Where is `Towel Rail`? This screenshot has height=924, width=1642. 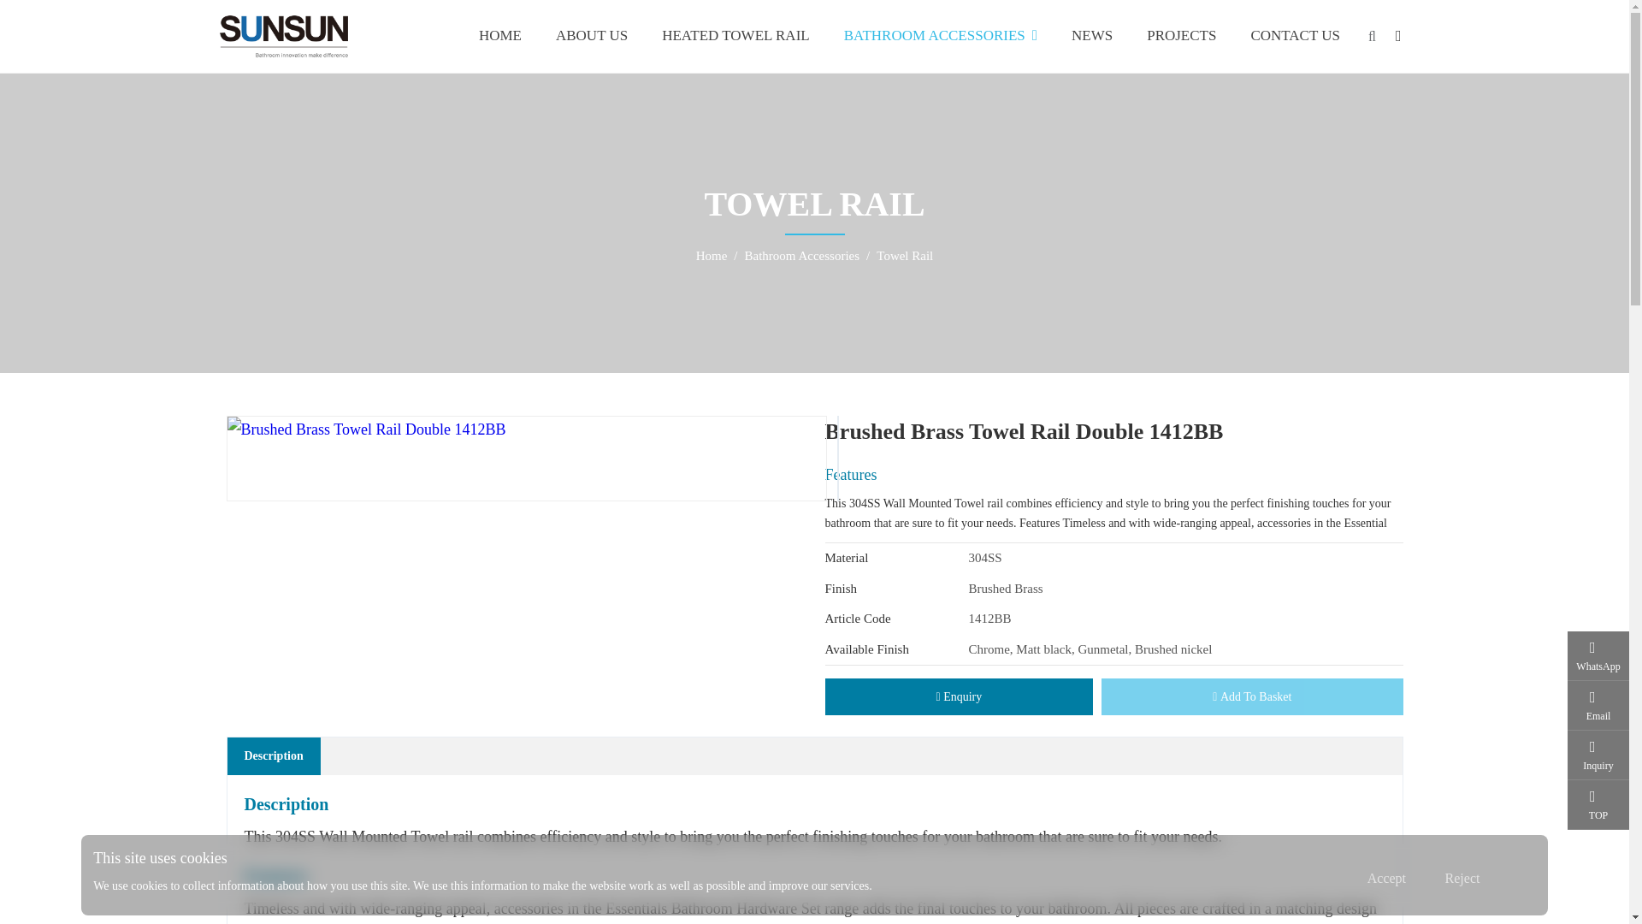 Towel Rail is located at coordinates (905, 255).